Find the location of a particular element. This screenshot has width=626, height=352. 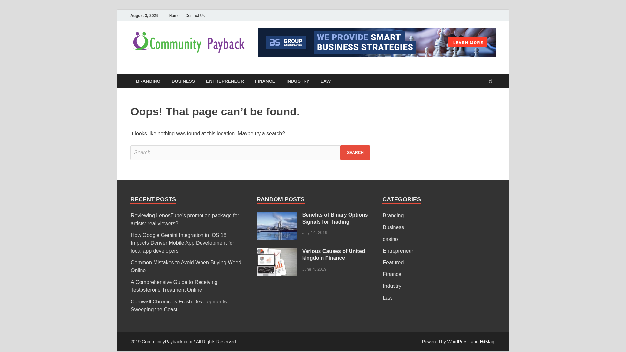

Search is located at coordinates (355, 153).